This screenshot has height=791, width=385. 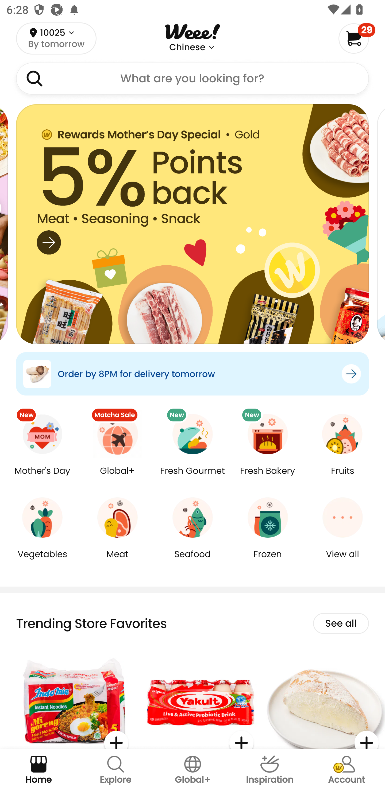 What do you see at coordinates (269, 770) in the screenshot?
I see `Inspiration` at bounding box center [269, 770].